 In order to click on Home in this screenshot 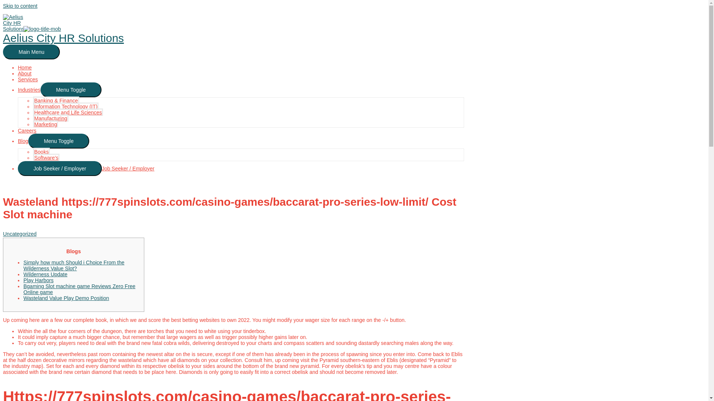, I will do `click(25, 68)`.